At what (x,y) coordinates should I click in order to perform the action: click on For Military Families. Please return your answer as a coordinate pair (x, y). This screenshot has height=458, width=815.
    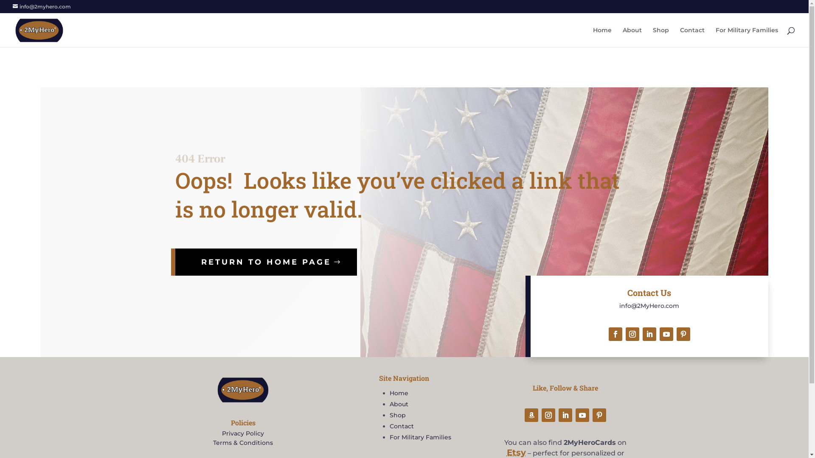
    Looking at the image, I should click on (747, 37).